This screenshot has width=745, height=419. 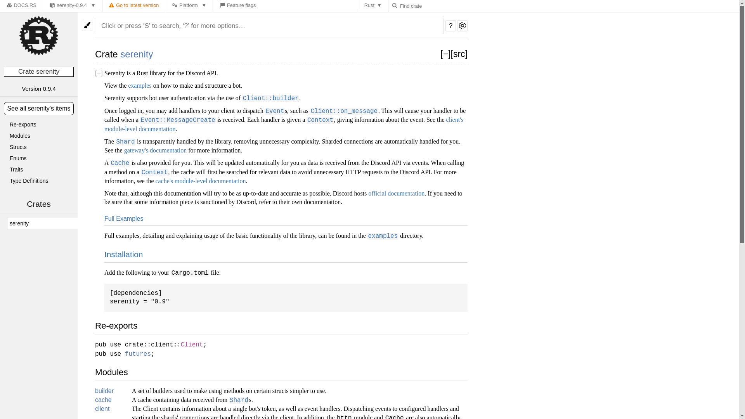 What do you see at coordinates (73, 6) in the screenshot?
I see `serenity-0.9.4` at bounding box center [73, 6].